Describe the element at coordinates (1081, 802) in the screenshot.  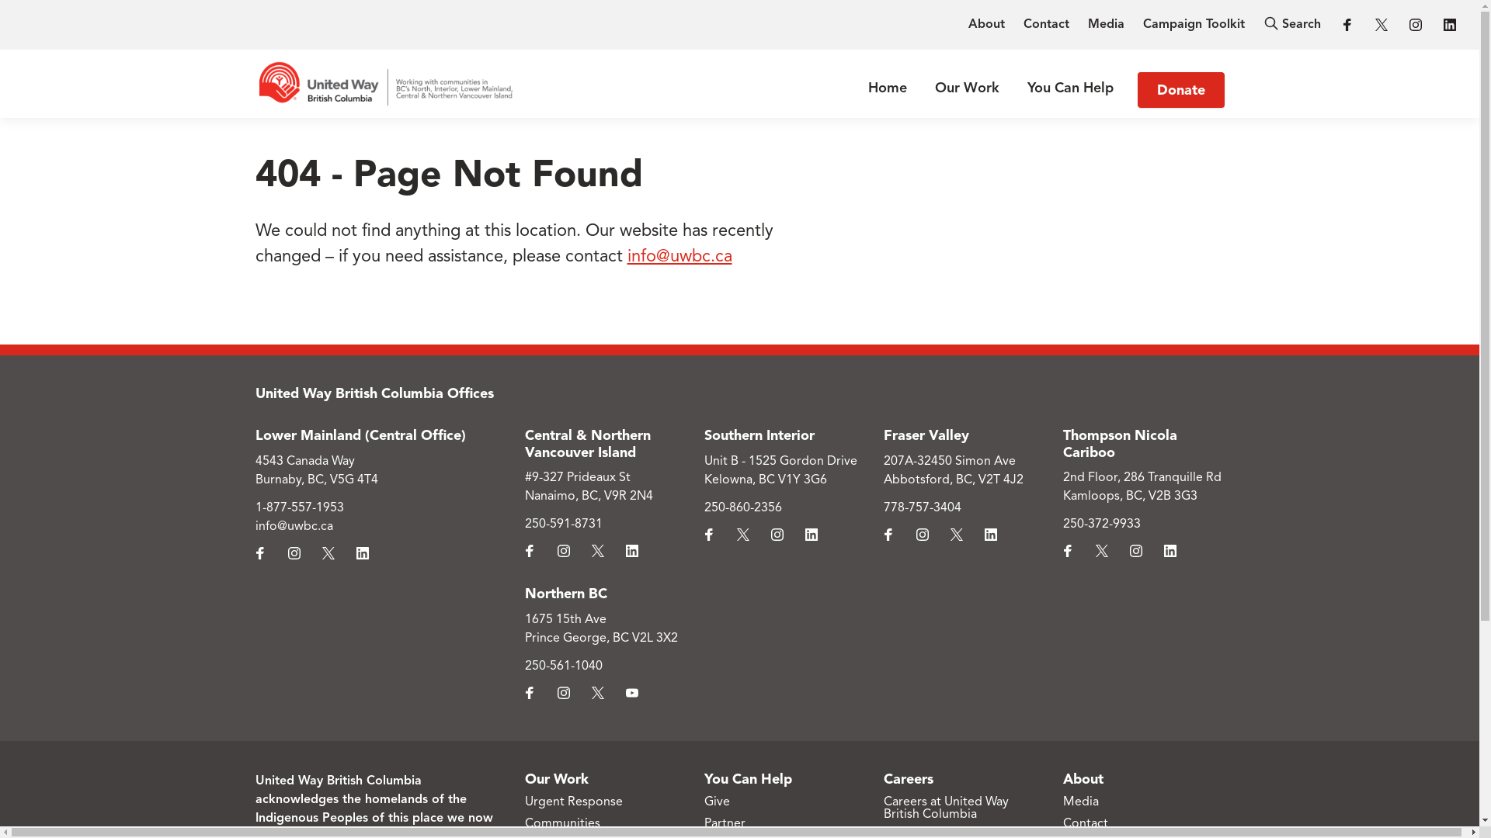
I see `Media` at that location.